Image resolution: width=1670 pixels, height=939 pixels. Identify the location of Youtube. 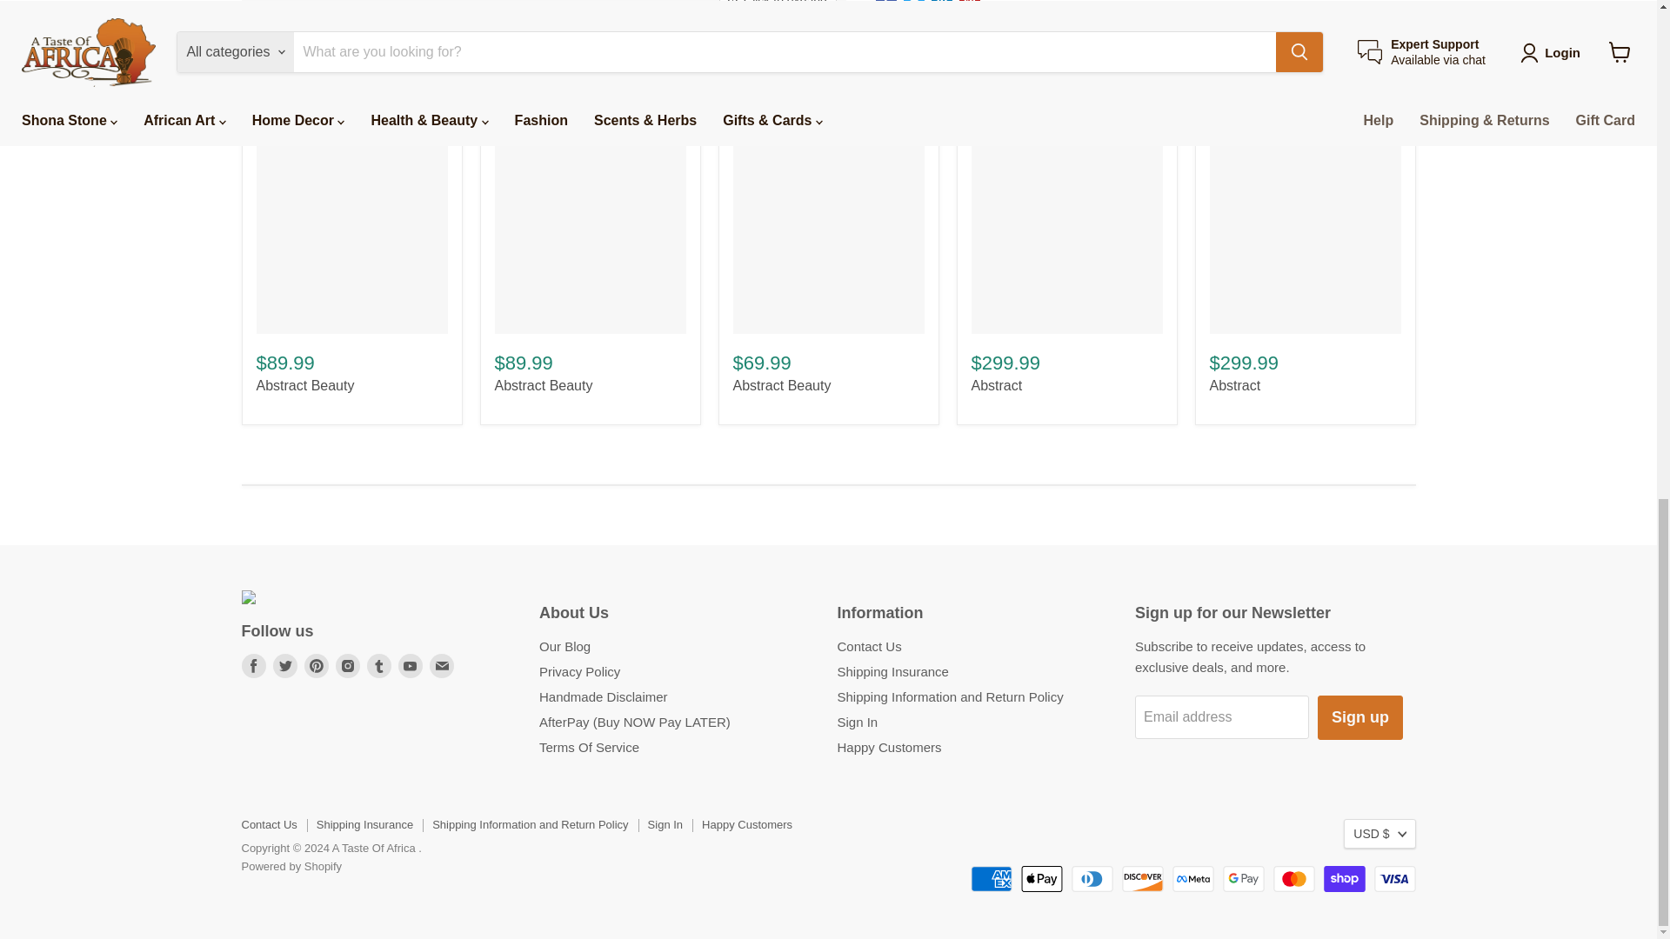
(411, 665).